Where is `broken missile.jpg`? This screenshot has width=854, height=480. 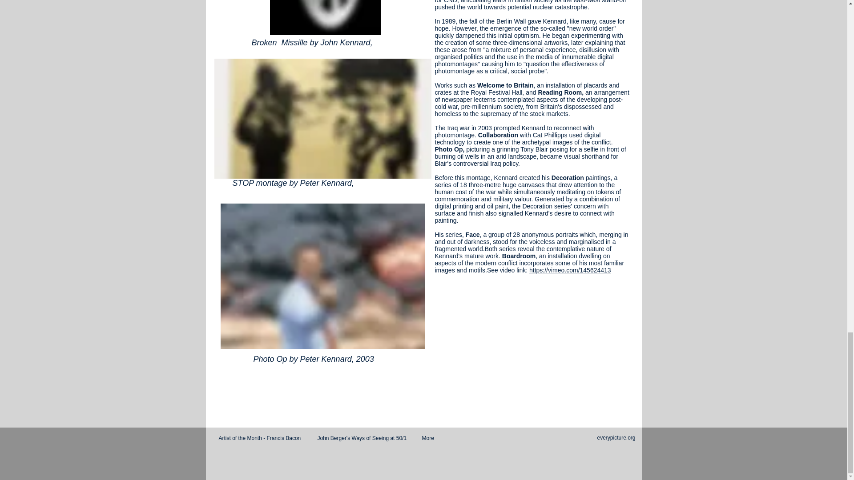
broken missile.jpg is located at coordinates (325, 17).